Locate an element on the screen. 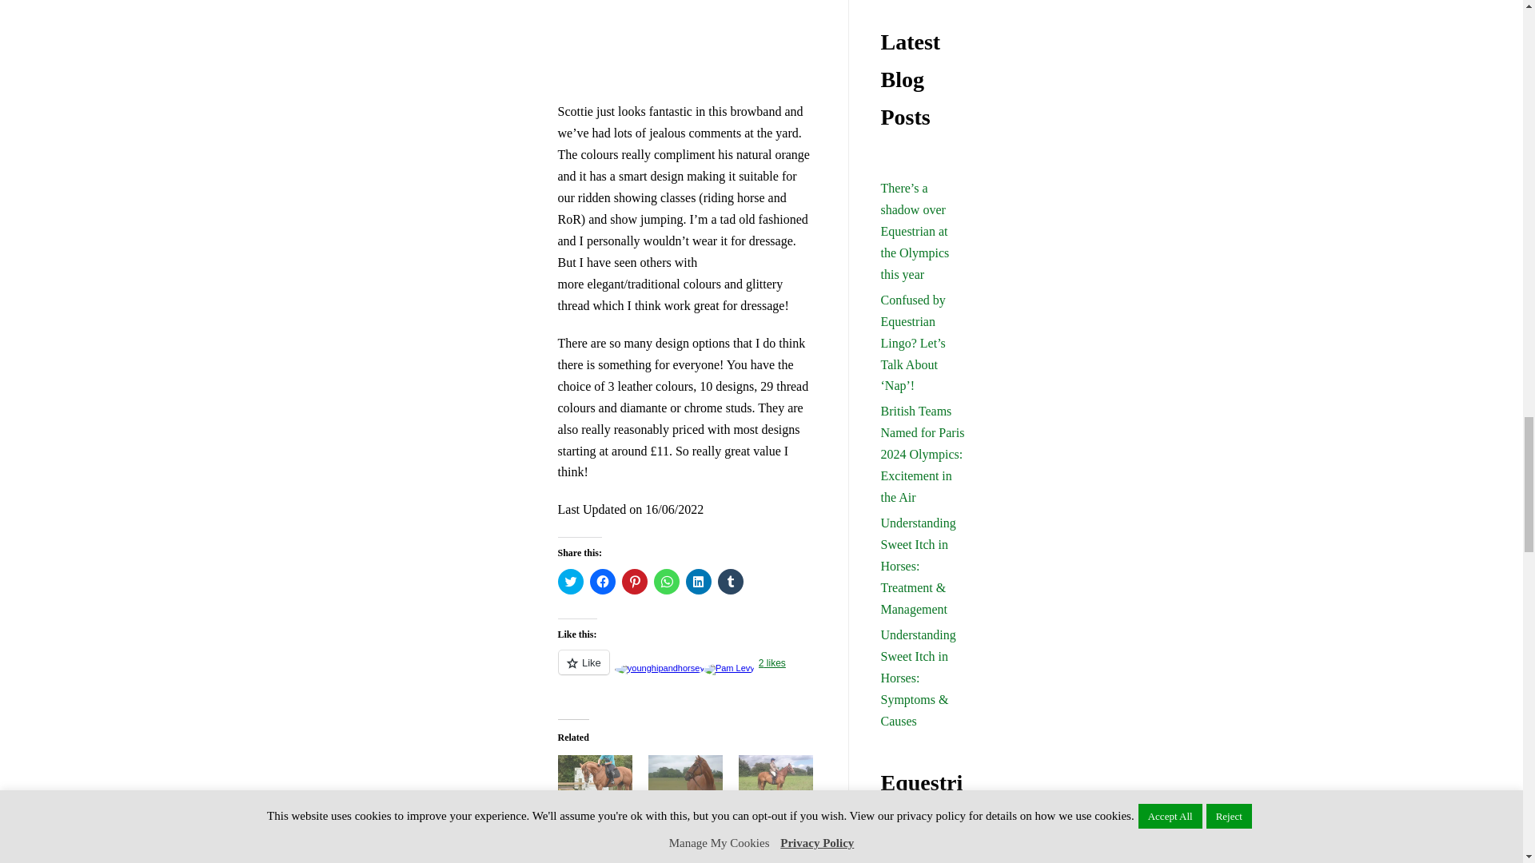 Image resolution: width=1535 pixels, height=863 pixels. Click to share on Twitter is located at coordinates (571, 582).